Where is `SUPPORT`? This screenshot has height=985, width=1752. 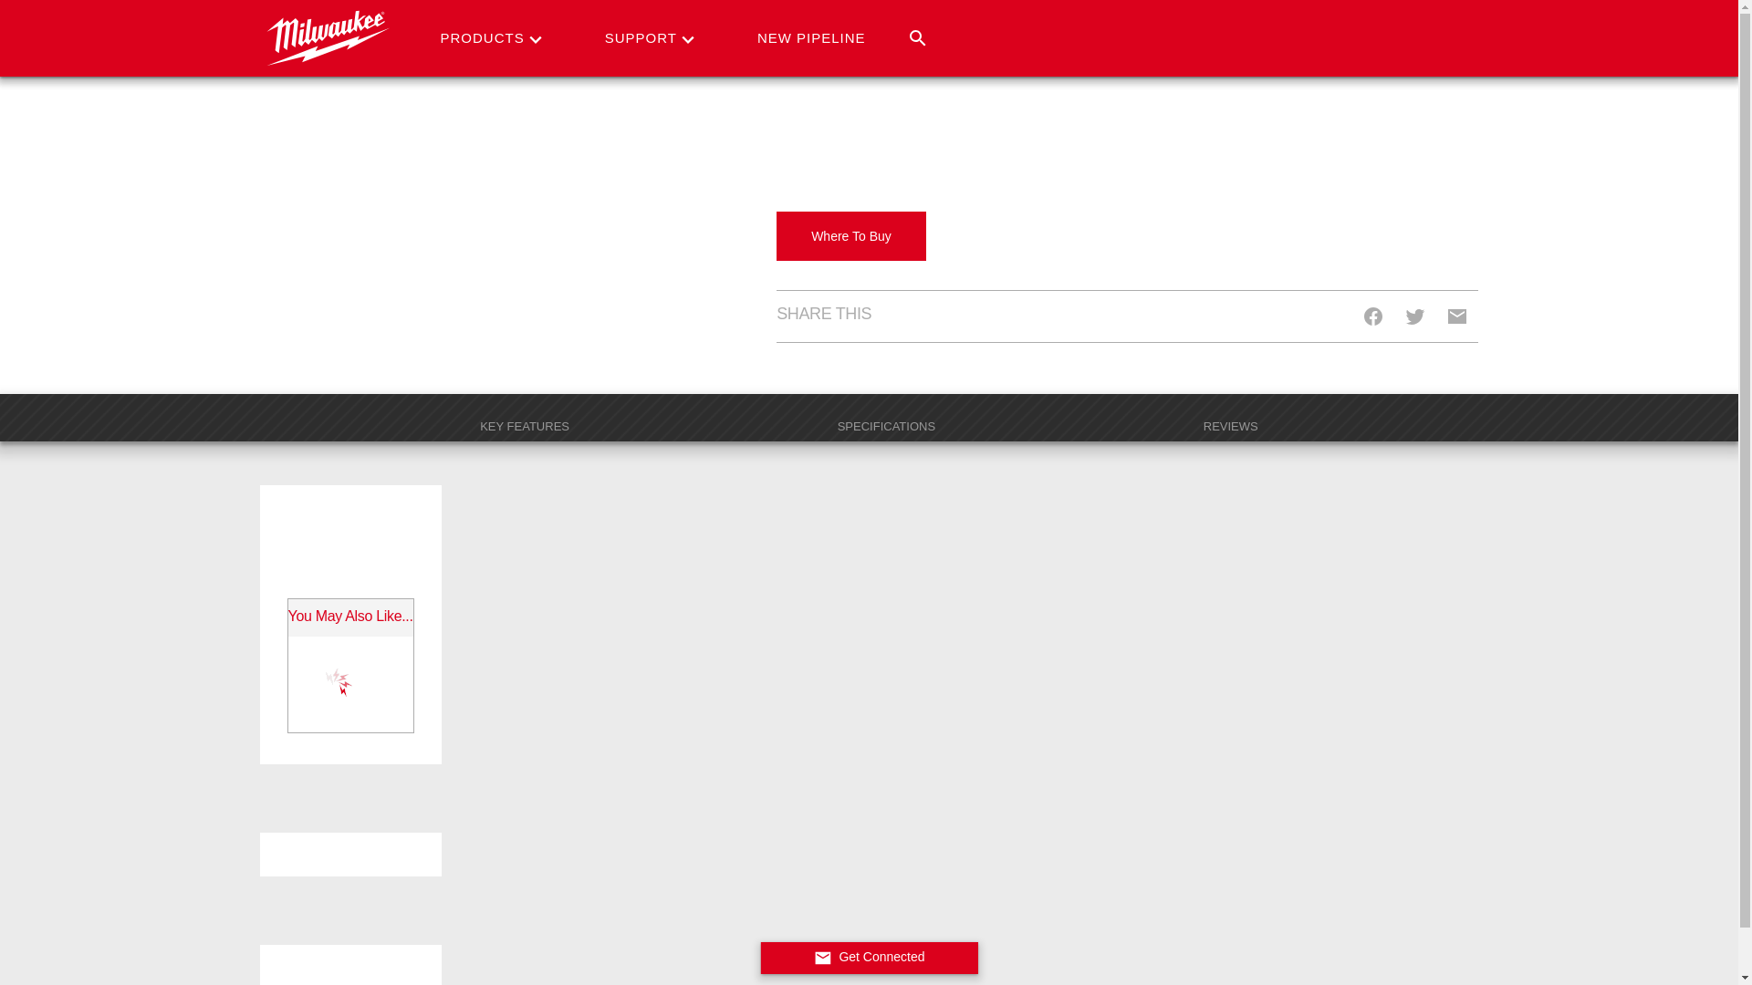
SUPPORT is located at coordinates (644, 38).